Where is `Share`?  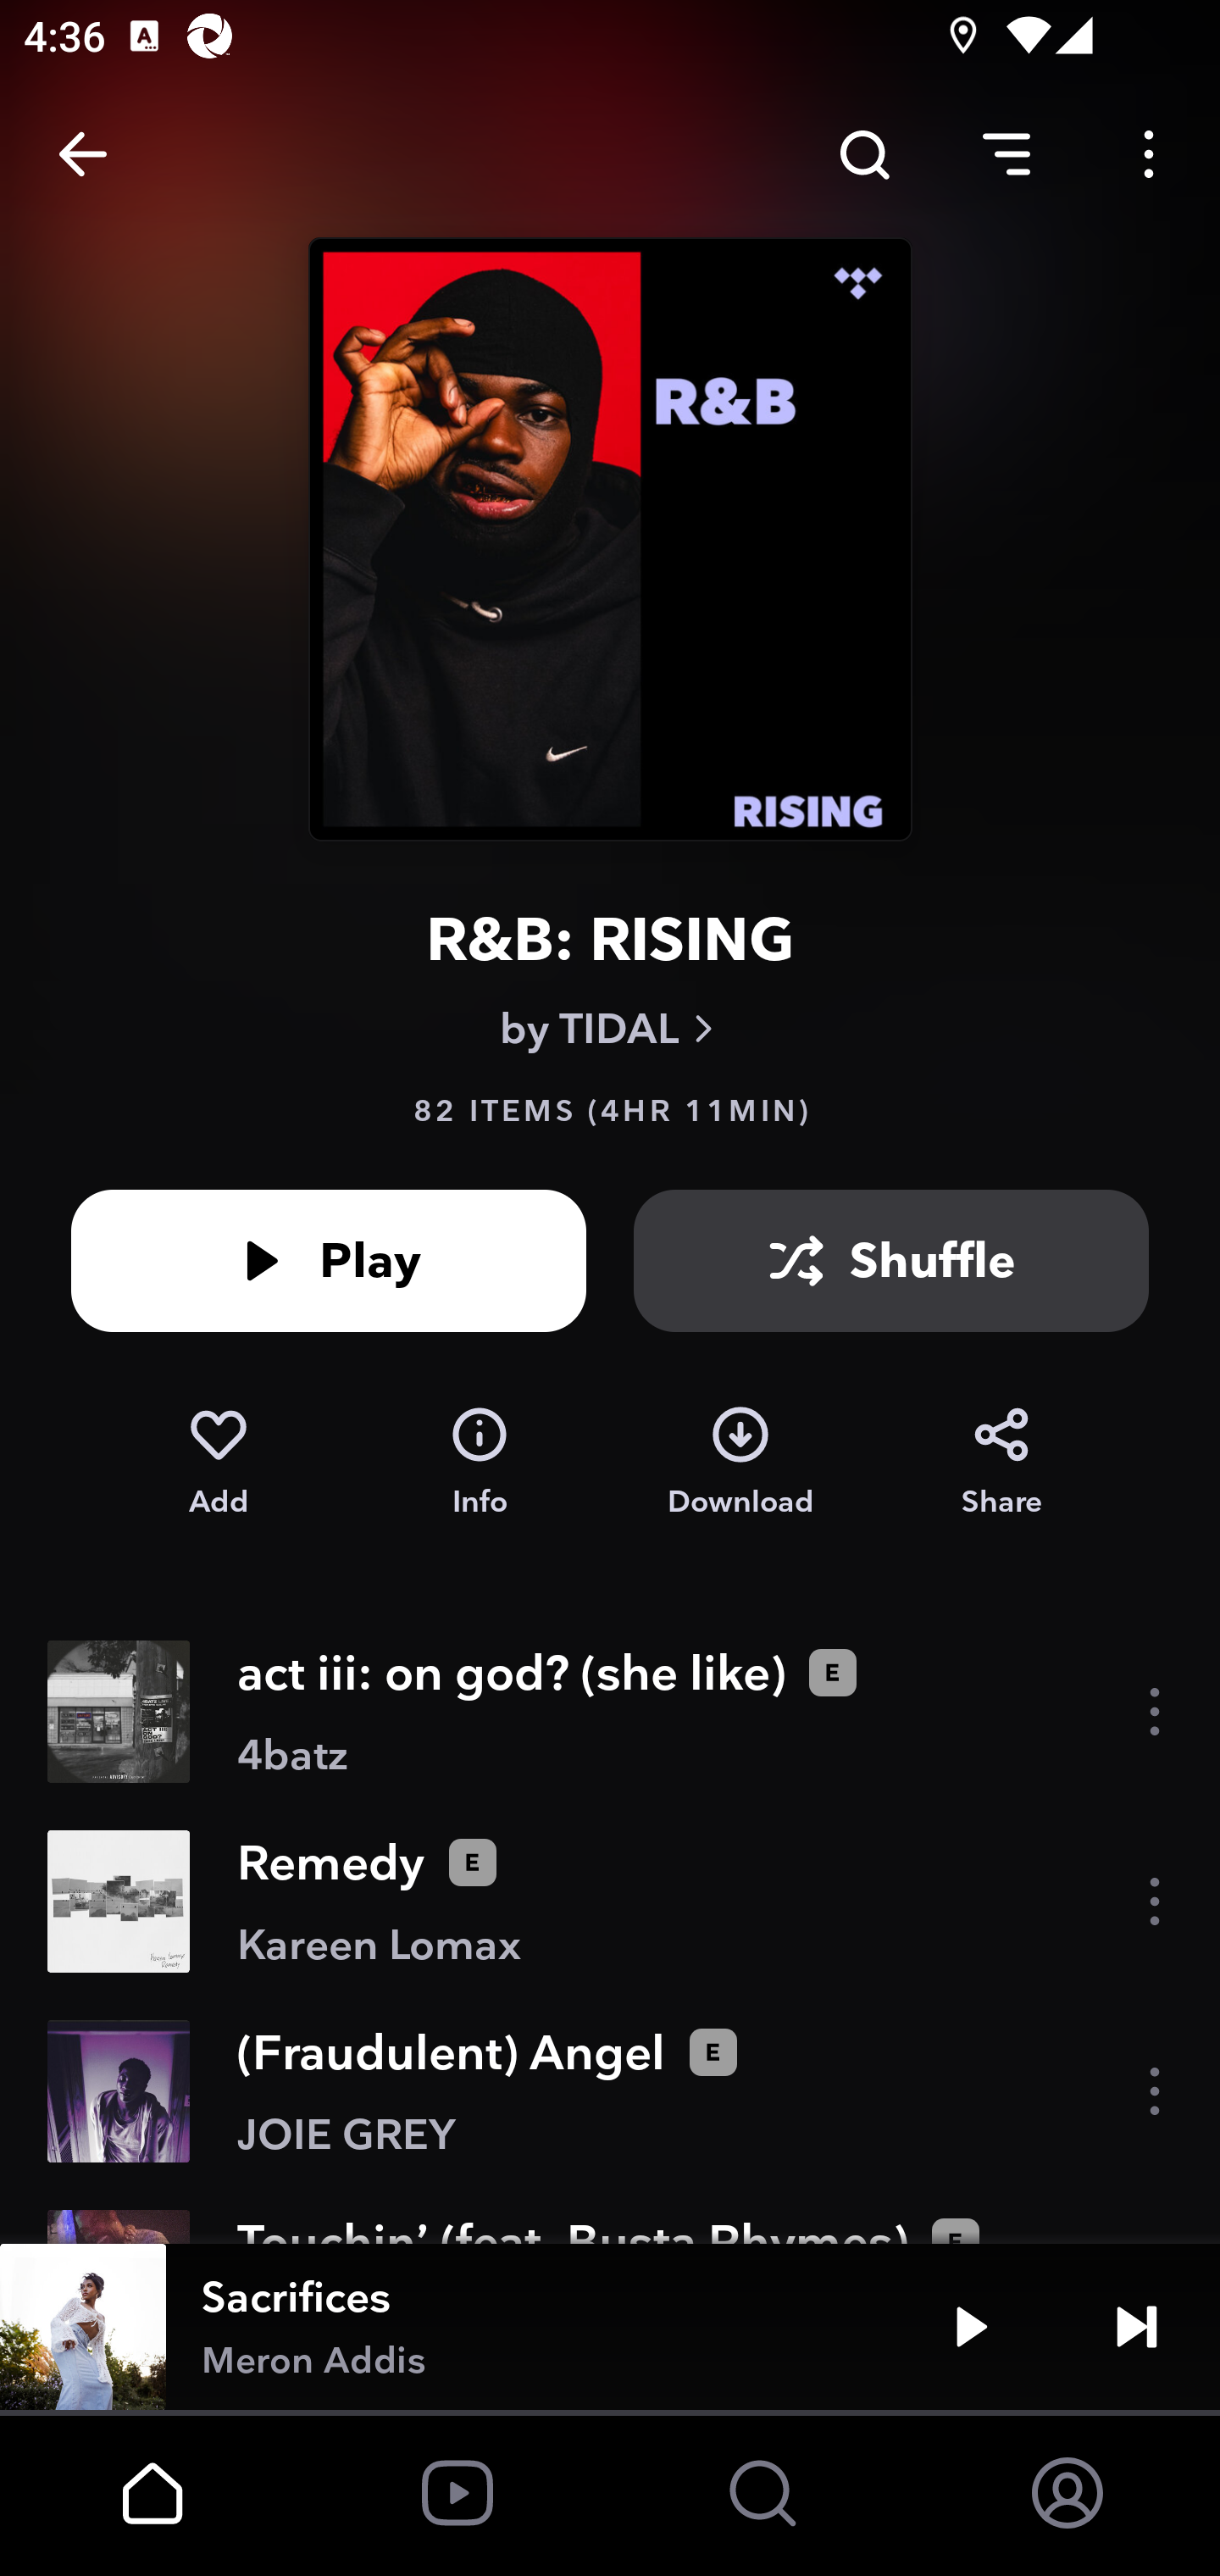
Share is located at coordinates (1001, 1463).